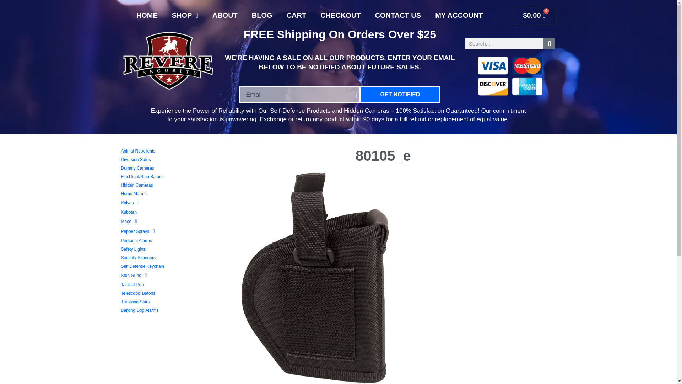 This screenshot has height=384, width=682. I want to click on CHECKOUT, so click(340, 15).